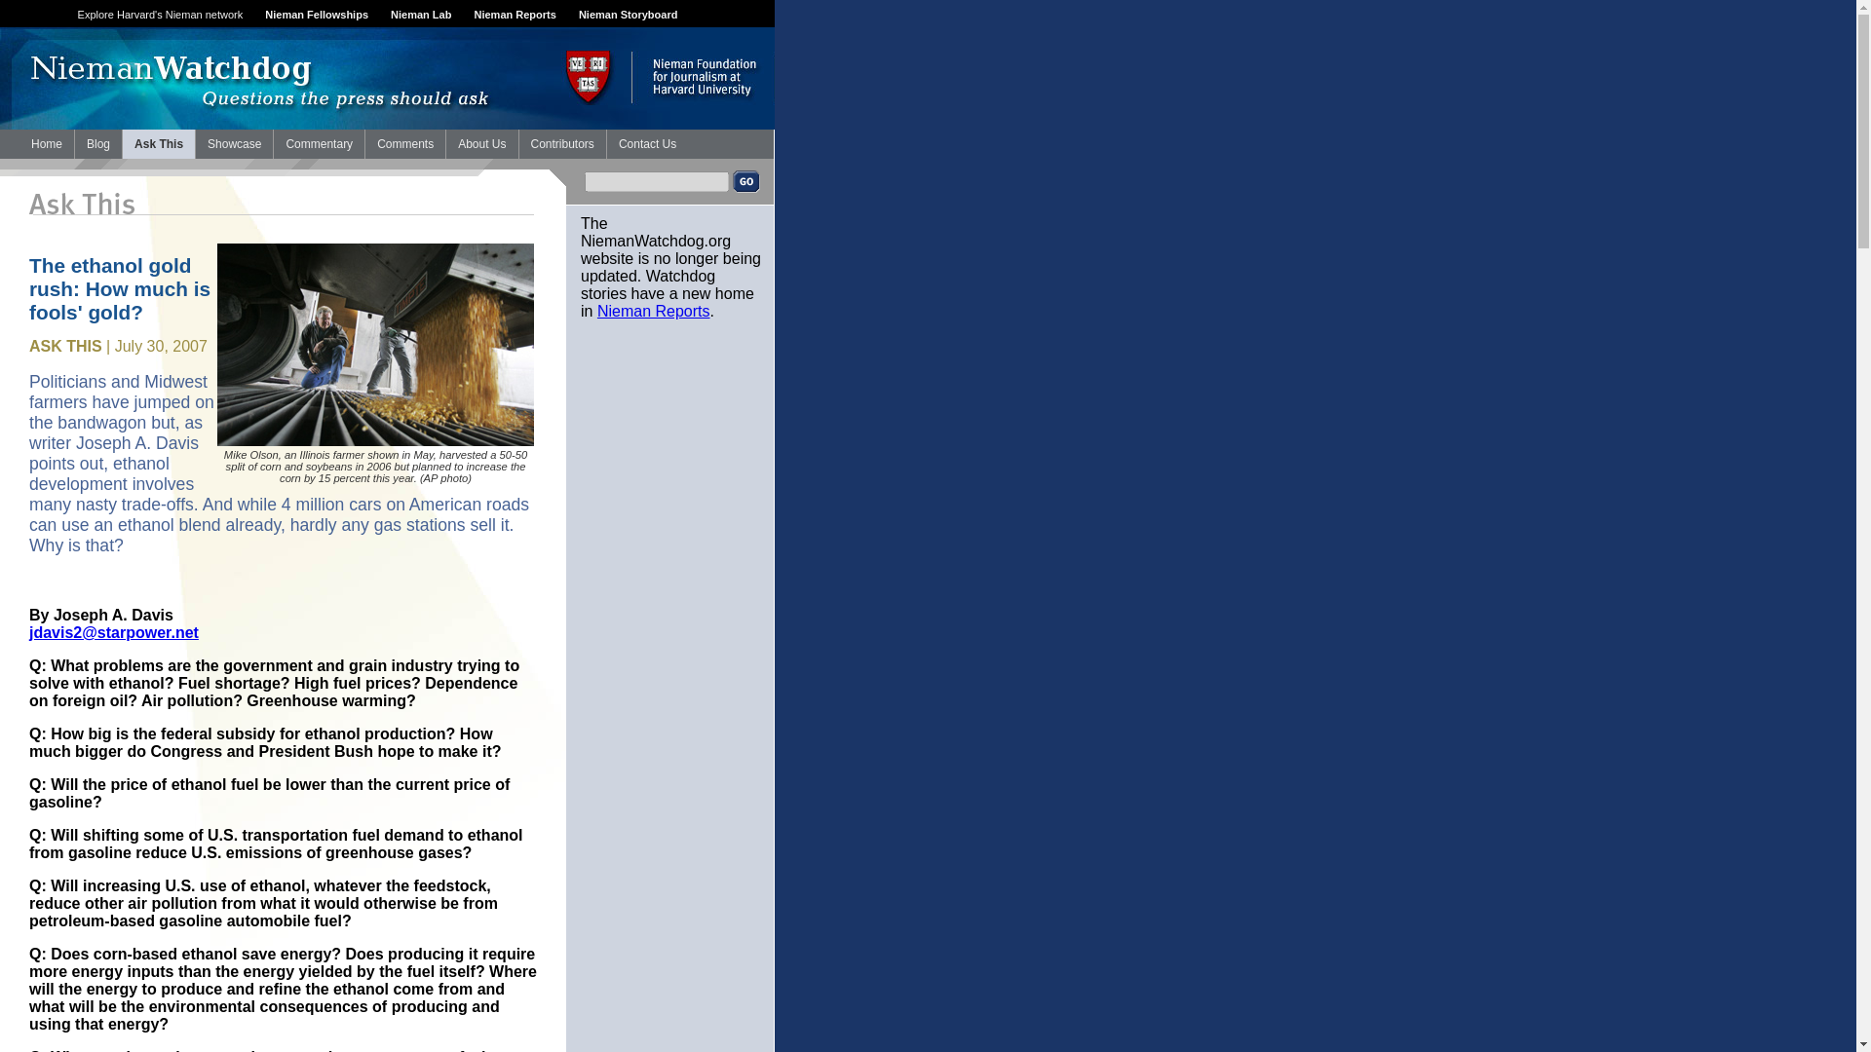 Image resolution: width=1871 pixels, height=1052 pixels. I want to click on Ask This, so click(158, 144).